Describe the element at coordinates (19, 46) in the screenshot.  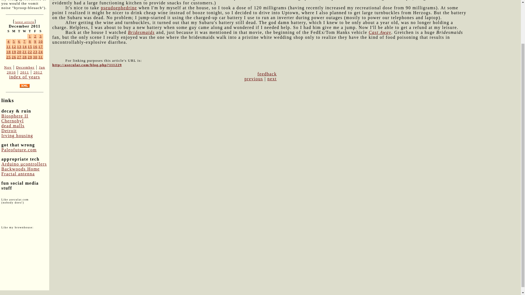
I see `13` at that location.